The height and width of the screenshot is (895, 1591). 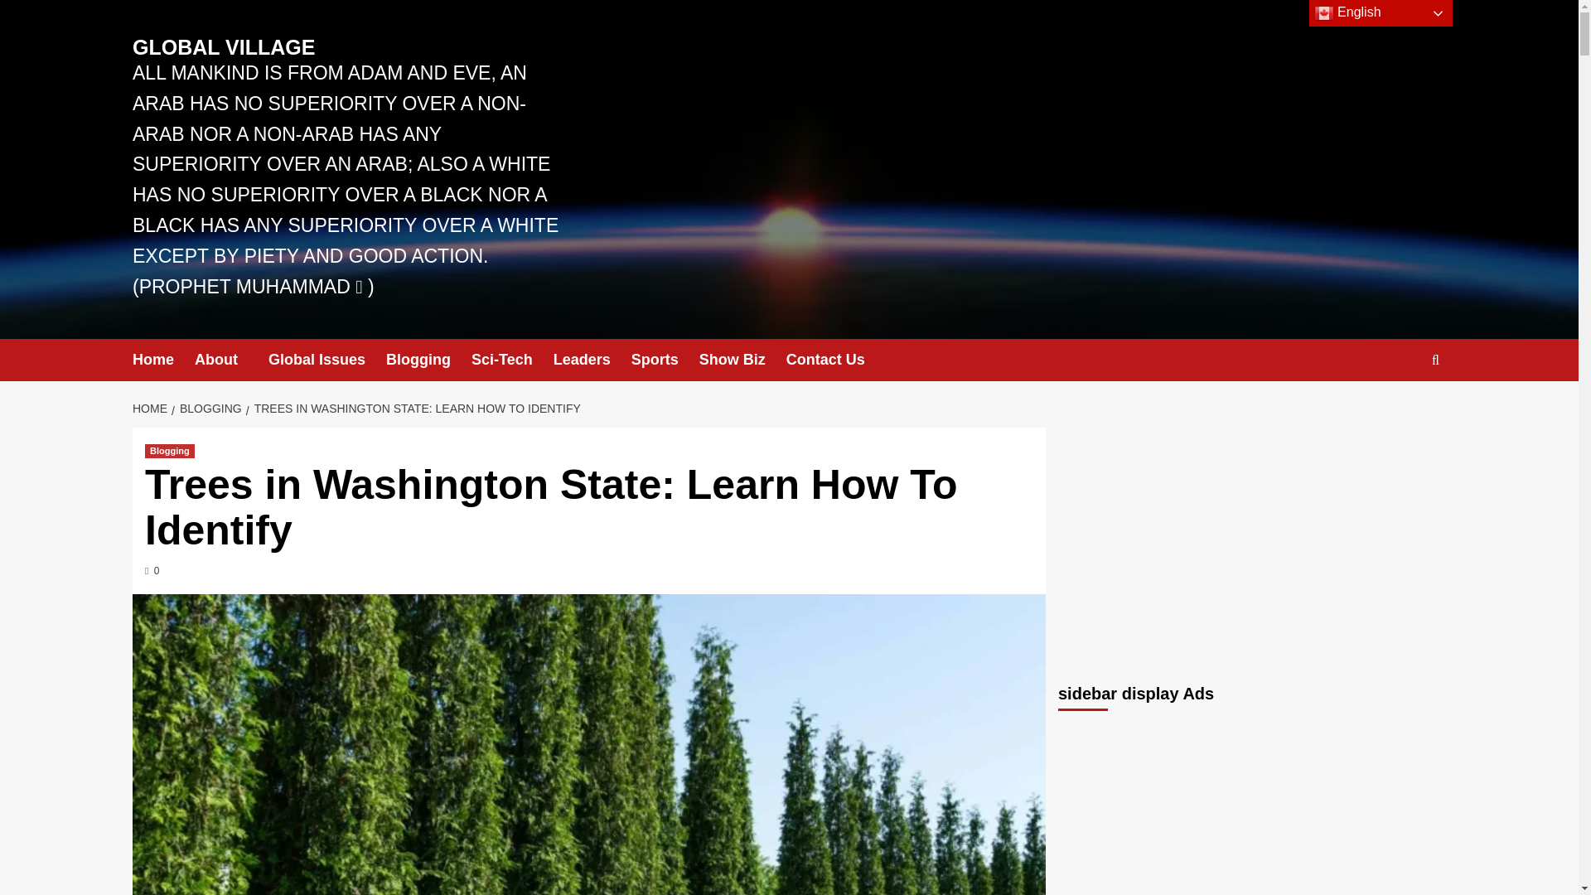 What do you see at coordinates (152, 570) in the screenshot?
I see `0` at bounding box center [152, 570].